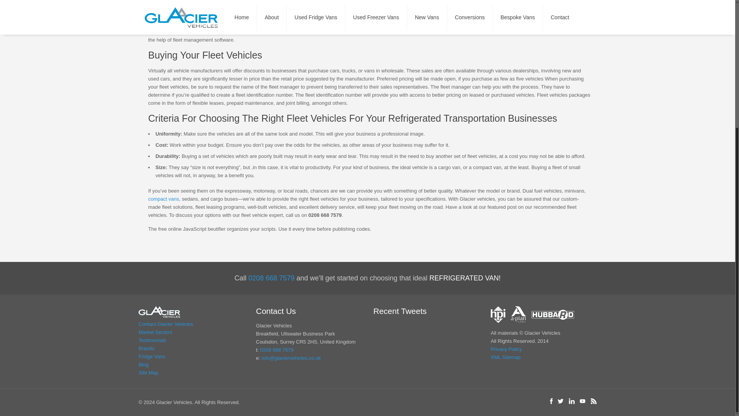  I want to click on Contact Glacier Vehicles, so click(192, 324).